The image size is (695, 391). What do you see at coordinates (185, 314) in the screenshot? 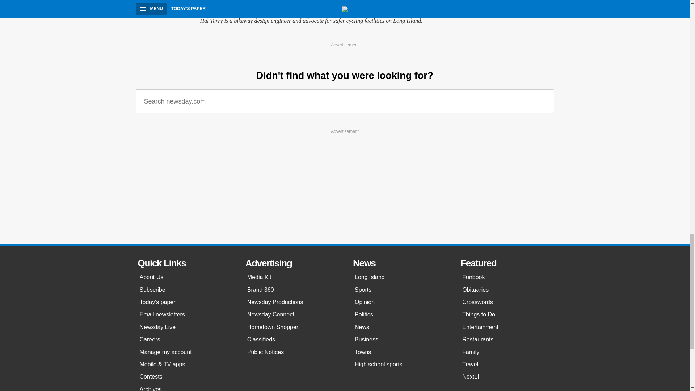
I see `Email newsletters` at bounding box center [185, 314].